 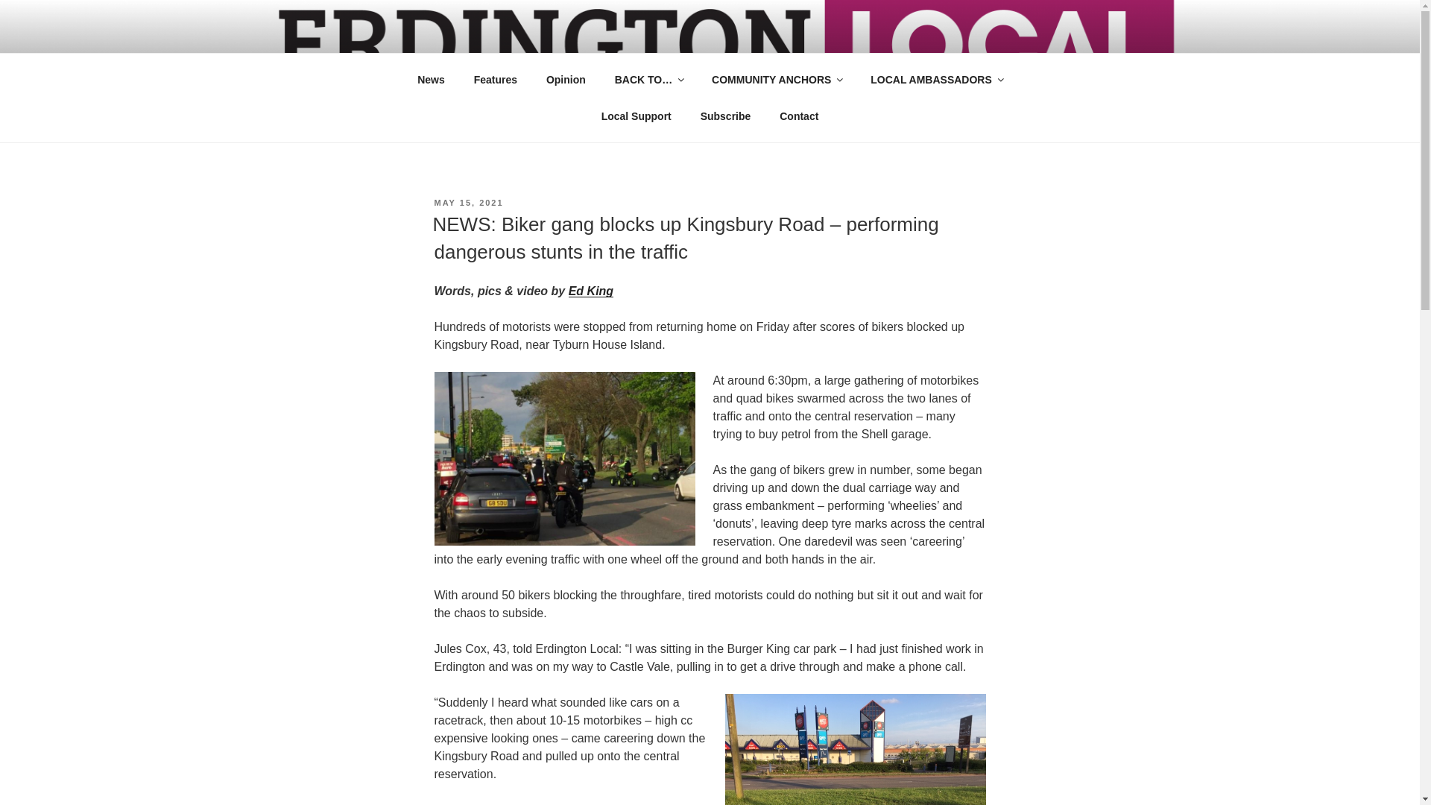 I want to click on News, so click(x=431, y=79).